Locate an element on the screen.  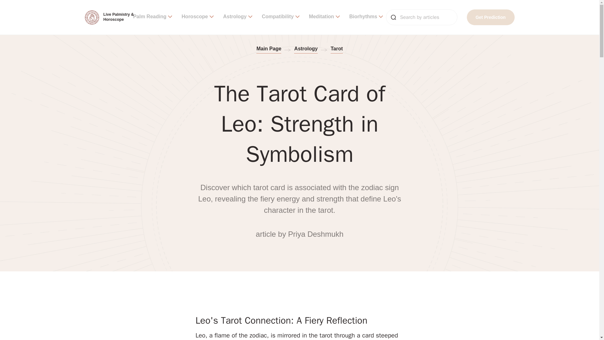
Astrology is located at coordinates (238, 17).